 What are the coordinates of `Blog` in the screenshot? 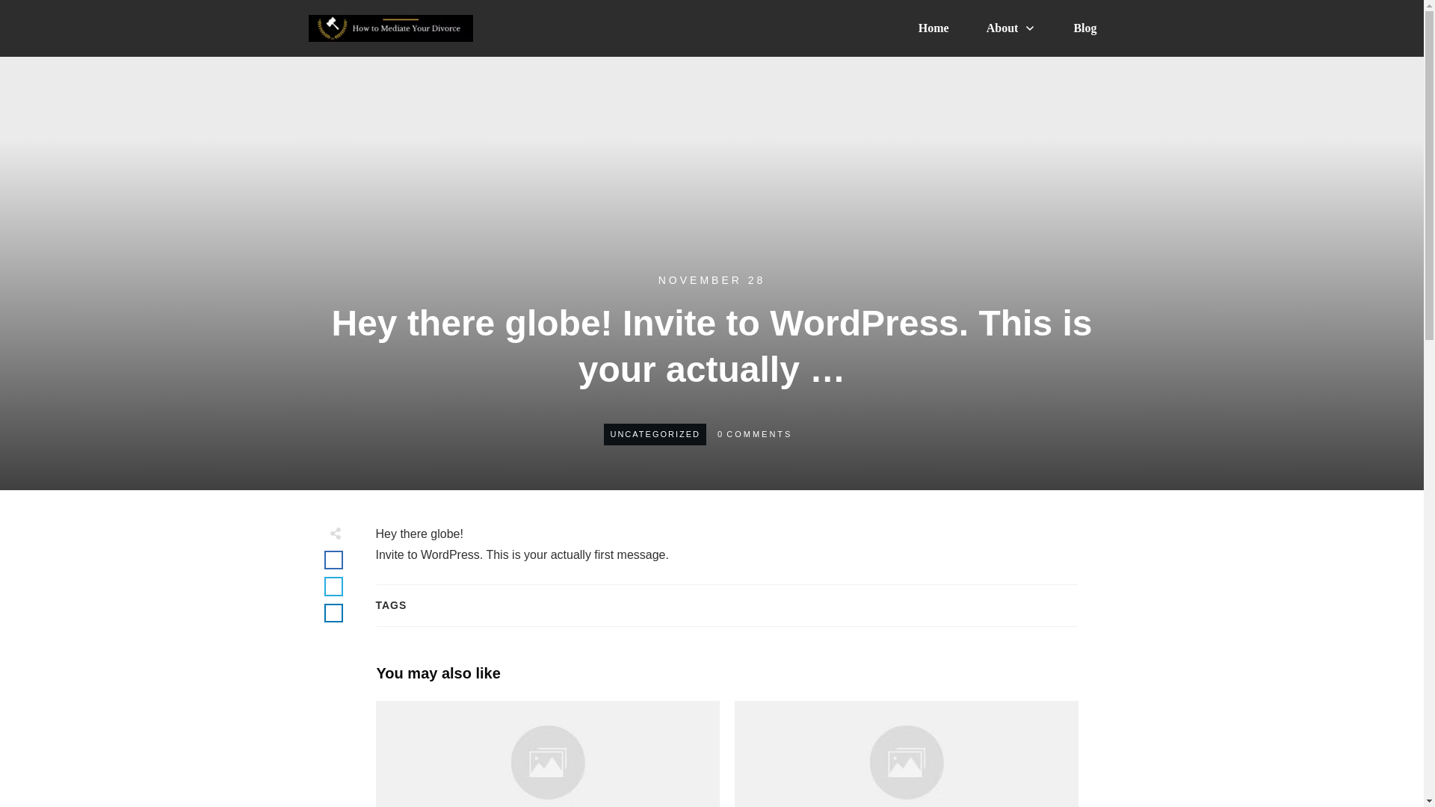 It's located at (1084, 28).